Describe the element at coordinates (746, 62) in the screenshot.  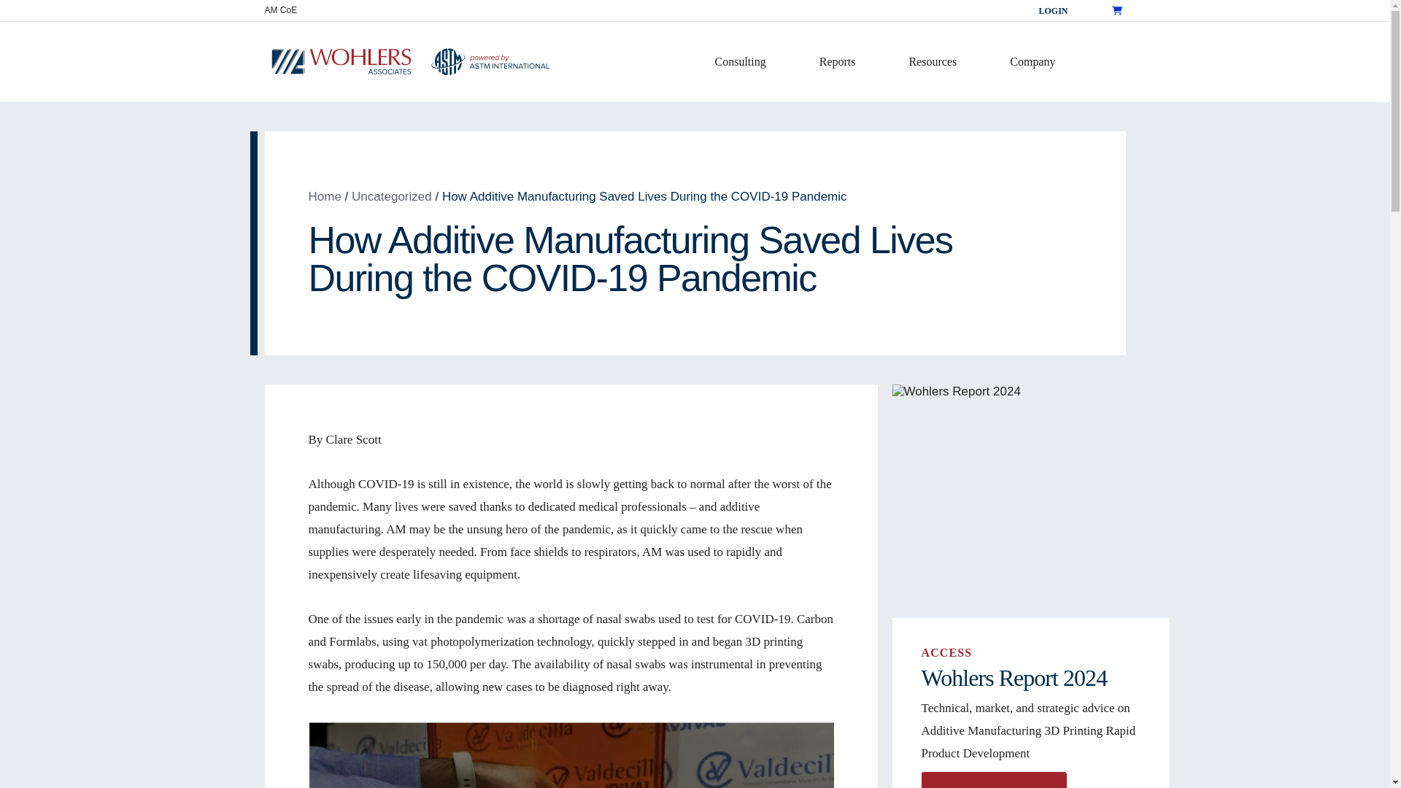
I see `Consulting` at that location.